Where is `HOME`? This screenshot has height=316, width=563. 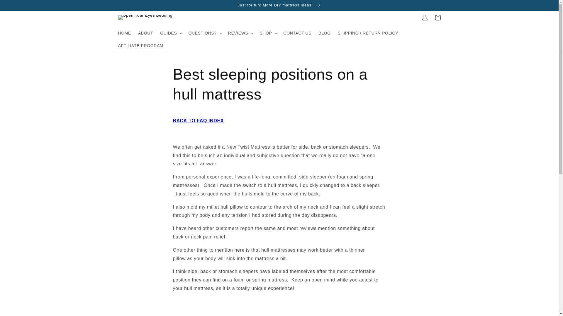
HOME is located at coordinates (124, 33).